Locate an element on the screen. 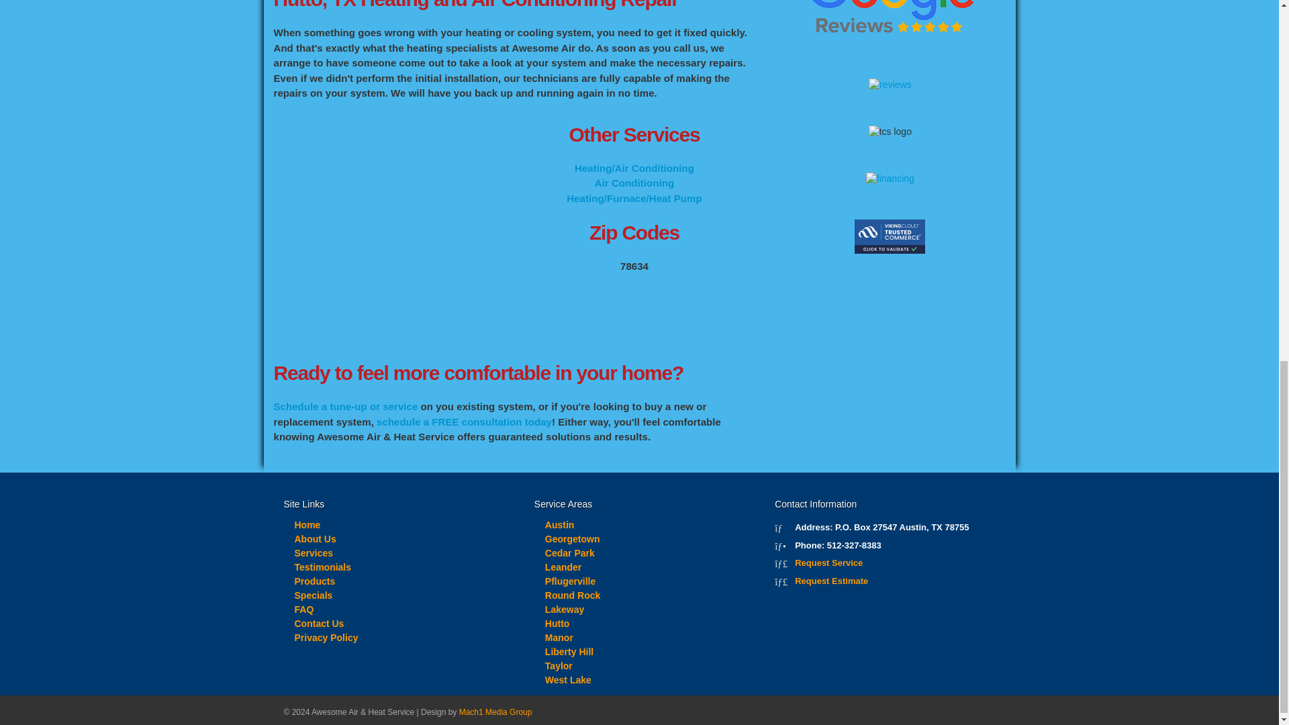 The image size is (1289, 725). Services is located at coordinates (313, 553).